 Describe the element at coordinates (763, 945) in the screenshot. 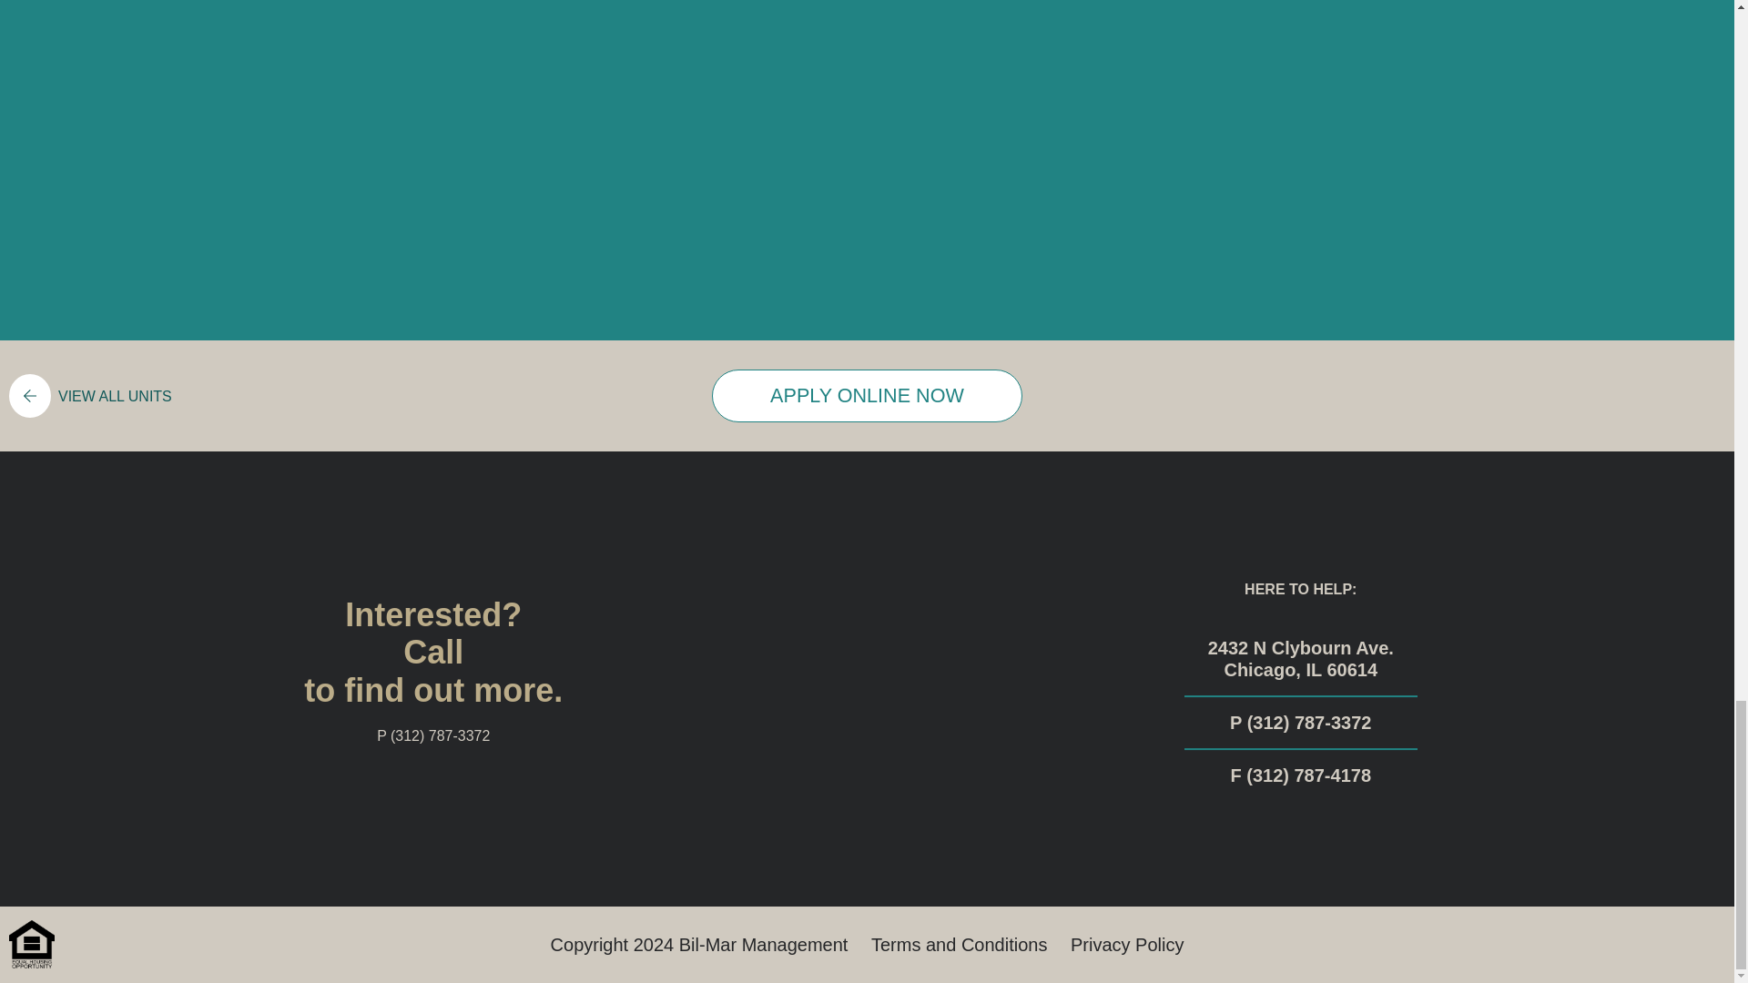

I see `Bil-Mar Management` at that location.